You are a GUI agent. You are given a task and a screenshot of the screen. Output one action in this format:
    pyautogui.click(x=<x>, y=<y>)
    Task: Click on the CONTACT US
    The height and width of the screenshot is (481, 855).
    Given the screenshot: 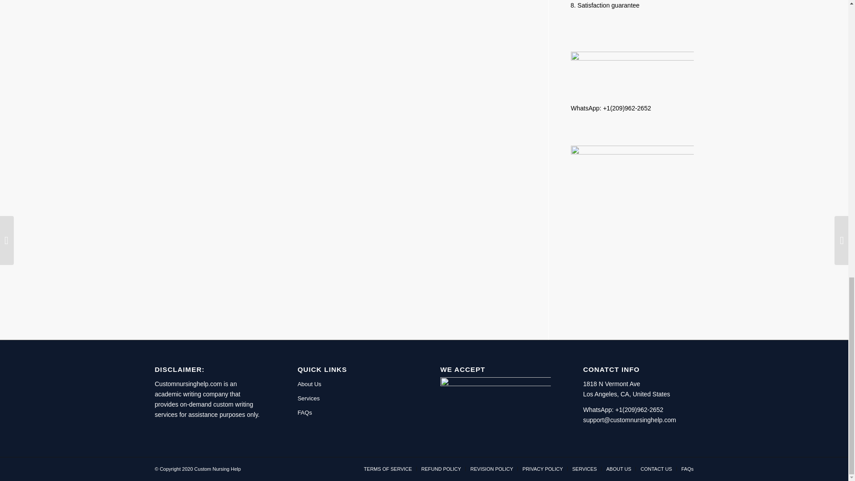 What is the action you would take?
    pyautogui.click(x=656, y=469)
    